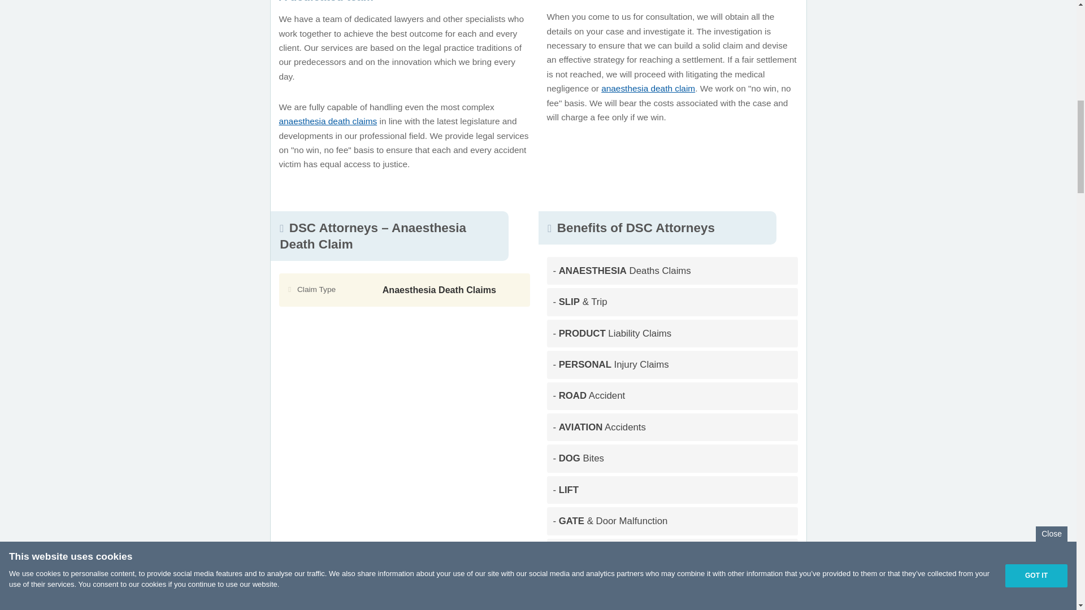 The width and height of the screenshot is (1085, 610). What do you see at coordinates (648, 88) in the screenshot?
I see `anaesthesia death claim` at bounding box center [648, 88].